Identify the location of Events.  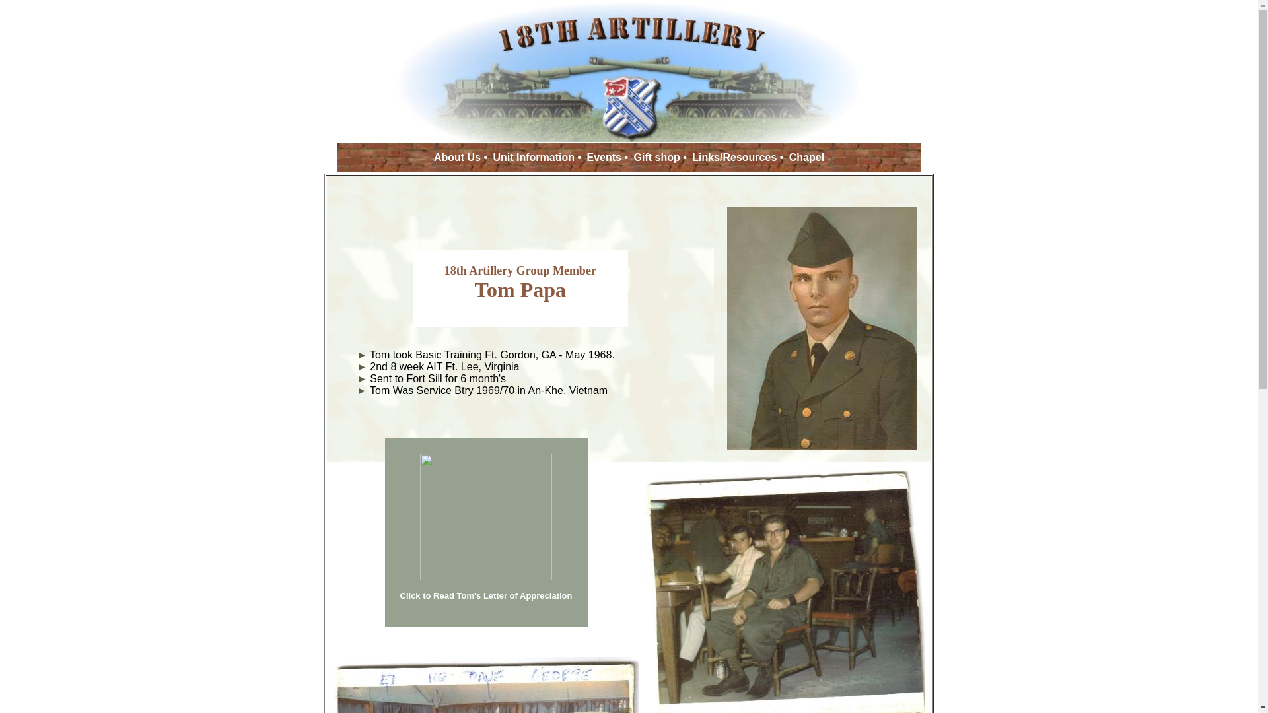
(604, 157).